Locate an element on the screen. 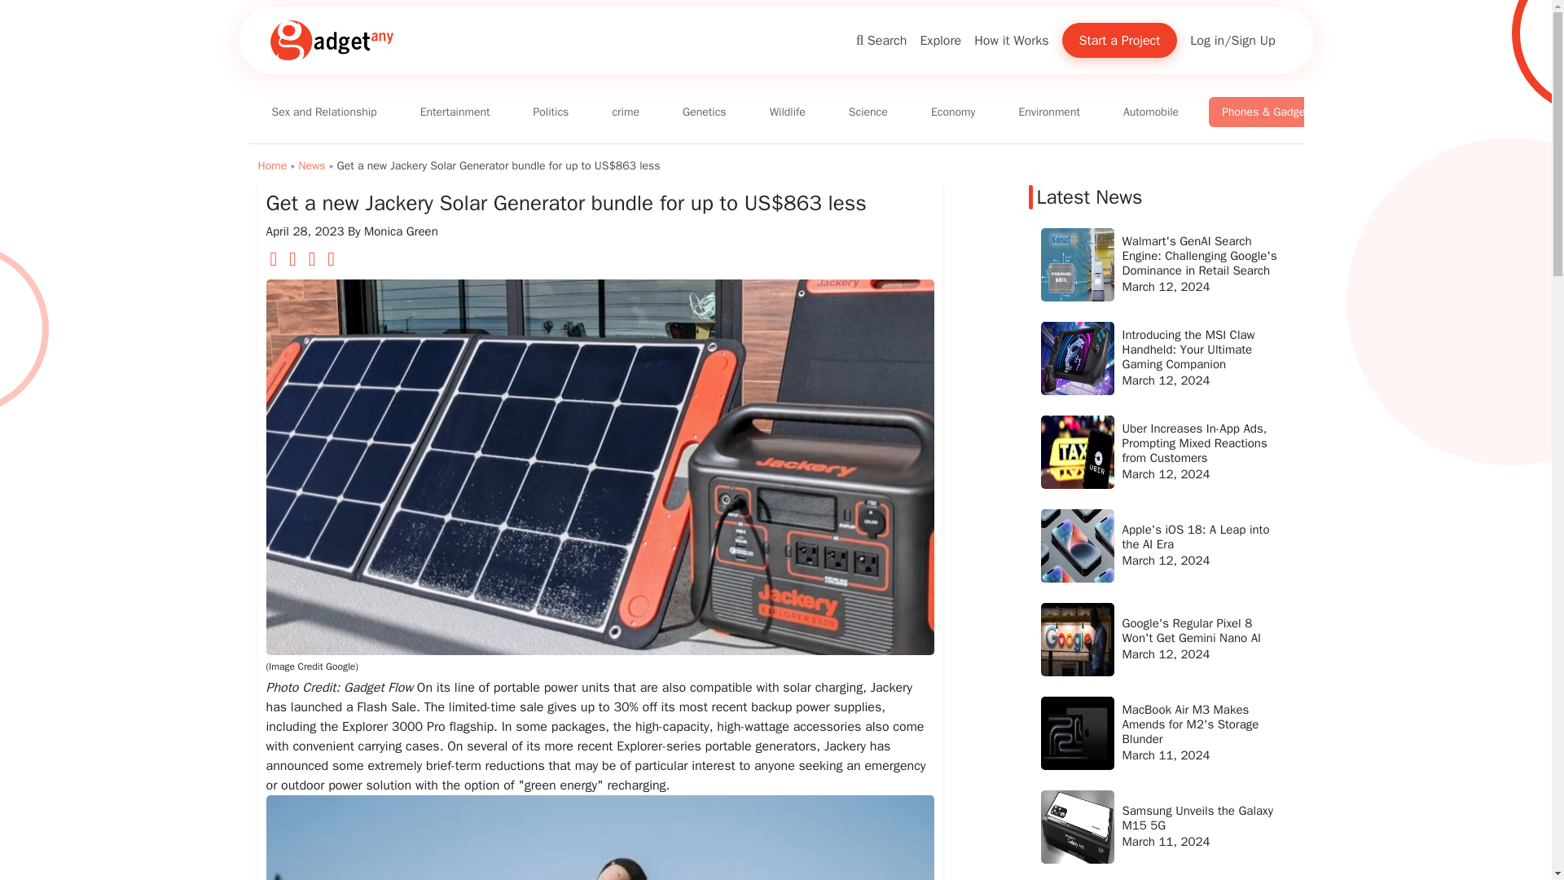 The image size is (1564, 880). Politics is located at coordinates (551, 111).